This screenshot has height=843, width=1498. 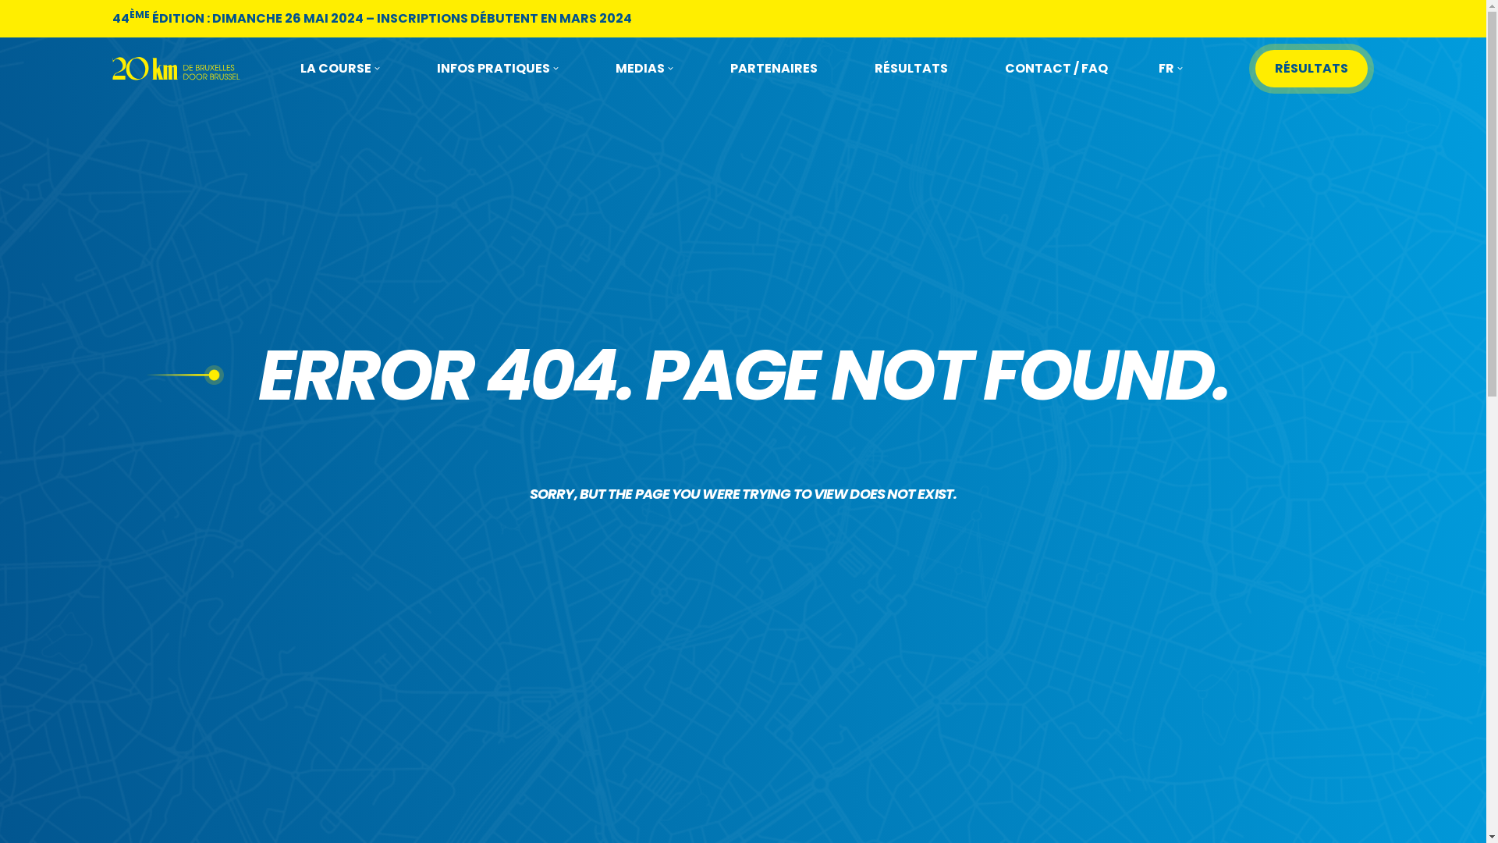 I want to click on MEDIAS, so click(x=644, y=69).